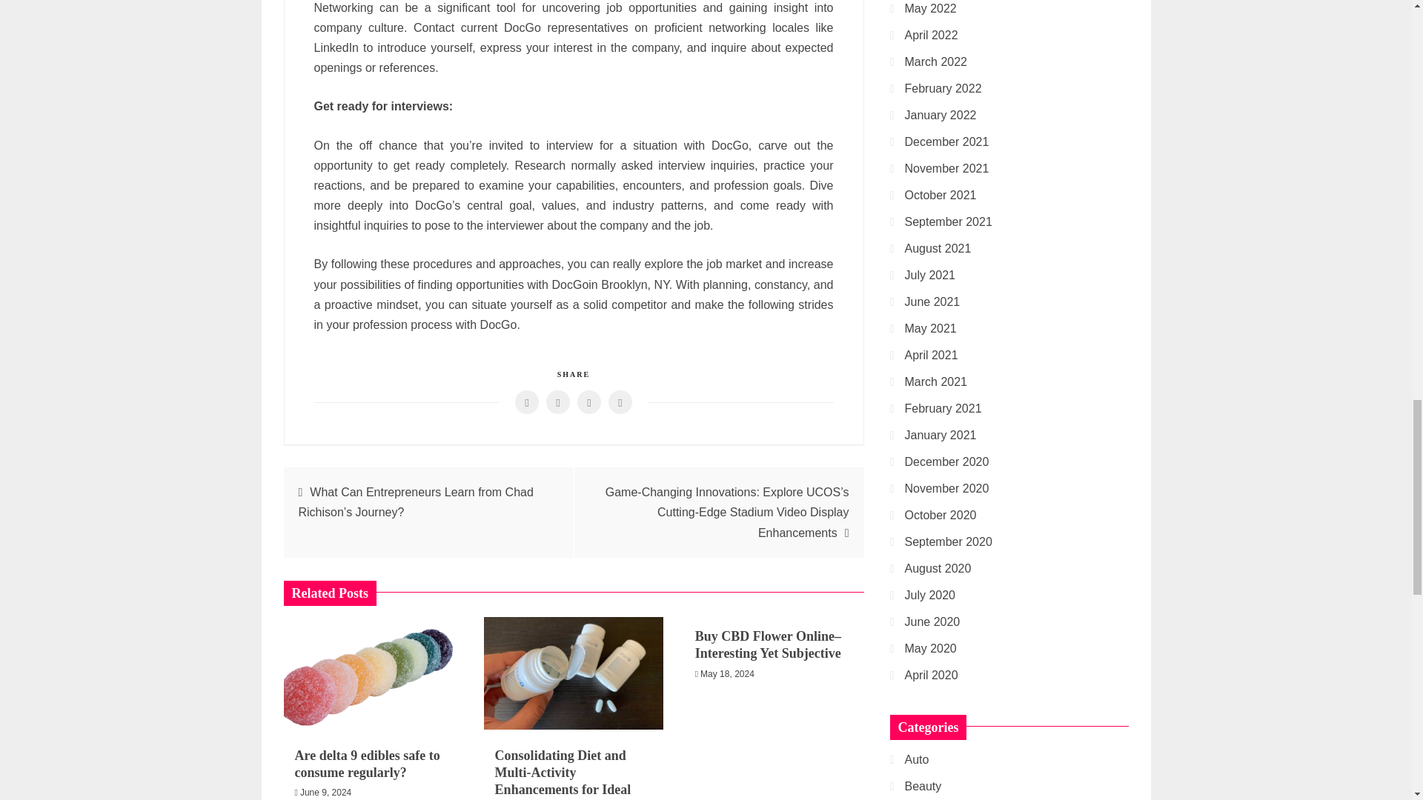 This screenshot has height=800, width=1423. What do you see at coordinates (367, 764) in the screenshot?
I see `Are delta 9 edibles safe to consume regularly?` at bounding box center [367, 764].